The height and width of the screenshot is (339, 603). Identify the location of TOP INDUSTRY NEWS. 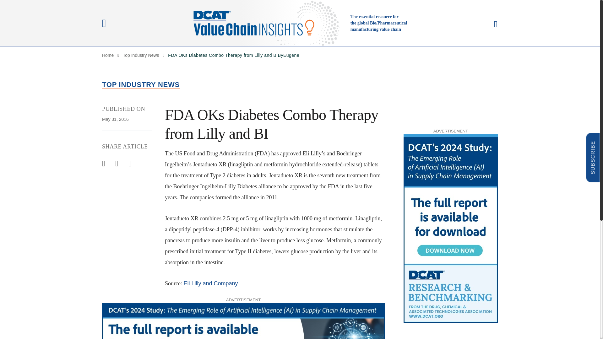
(141, 85).